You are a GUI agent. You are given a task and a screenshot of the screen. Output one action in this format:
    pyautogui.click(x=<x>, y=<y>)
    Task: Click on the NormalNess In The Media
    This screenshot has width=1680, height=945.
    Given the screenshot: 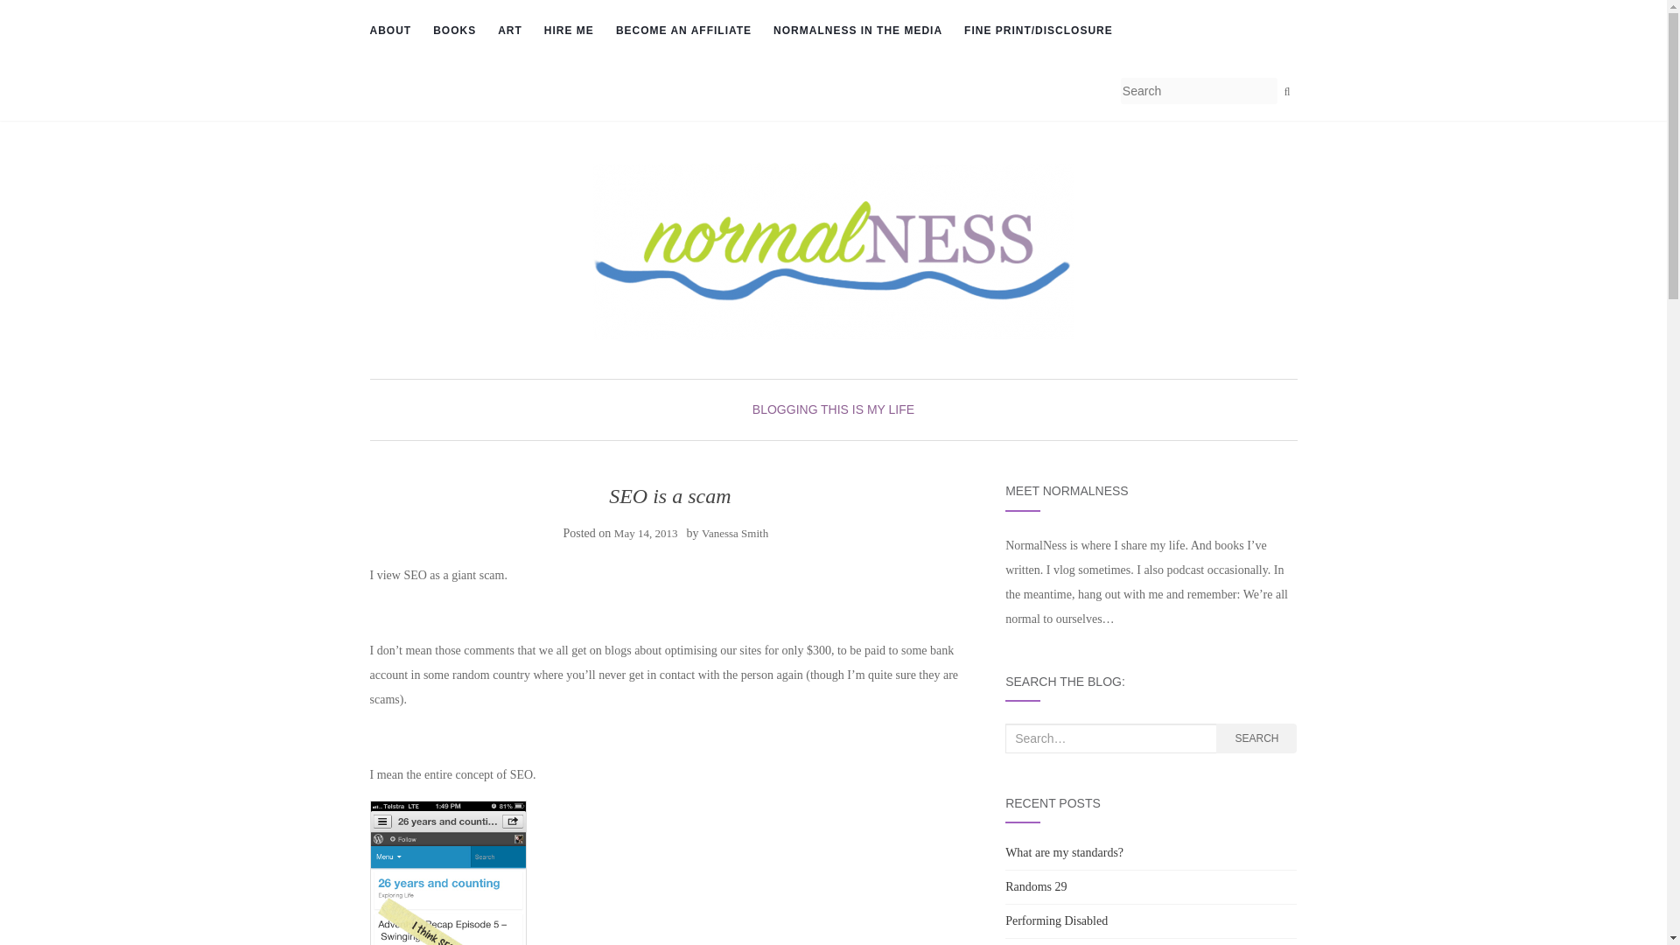 What is the action you would take?
    pyautogui.click(x=857, y=31)
    